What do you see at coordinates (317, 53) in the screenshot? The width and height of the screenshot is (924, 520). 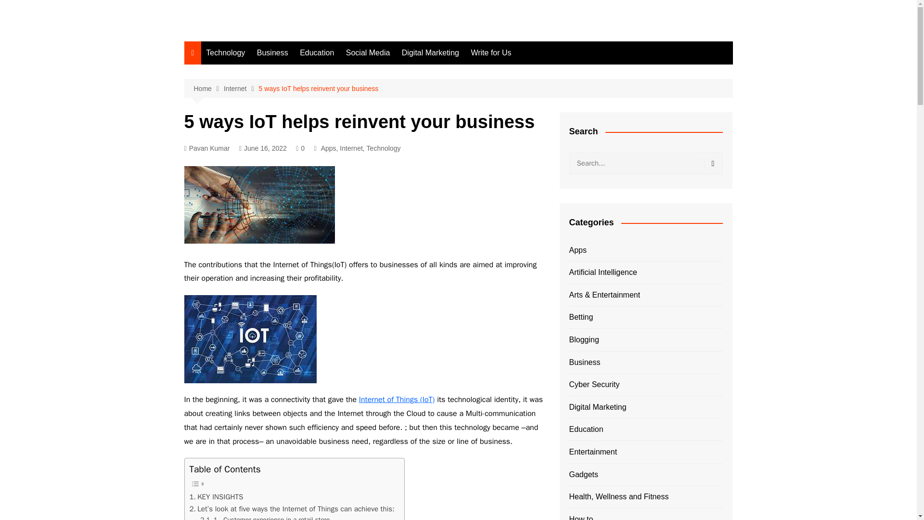 I see `Education` at bounding box center [317, 53].